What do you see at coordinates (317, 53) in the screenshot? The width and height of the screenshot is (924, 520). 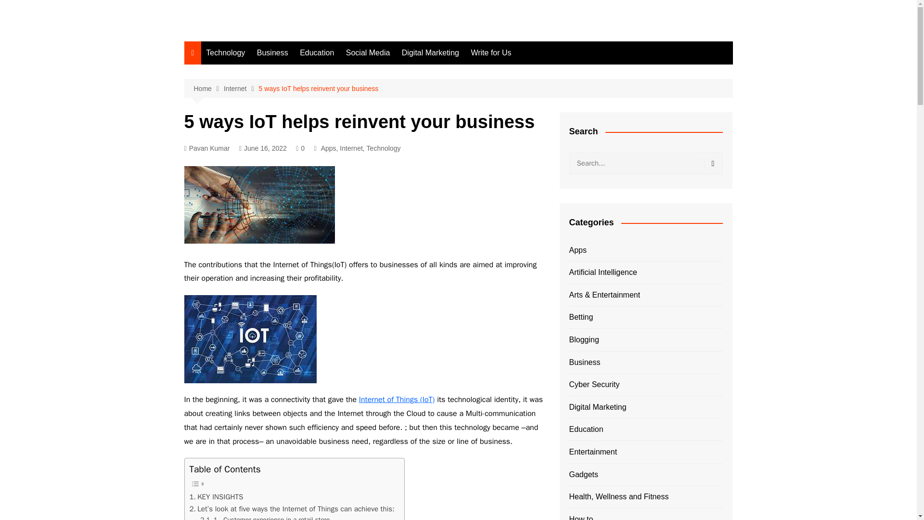 I see `Education` at bounding box center [317, 53].